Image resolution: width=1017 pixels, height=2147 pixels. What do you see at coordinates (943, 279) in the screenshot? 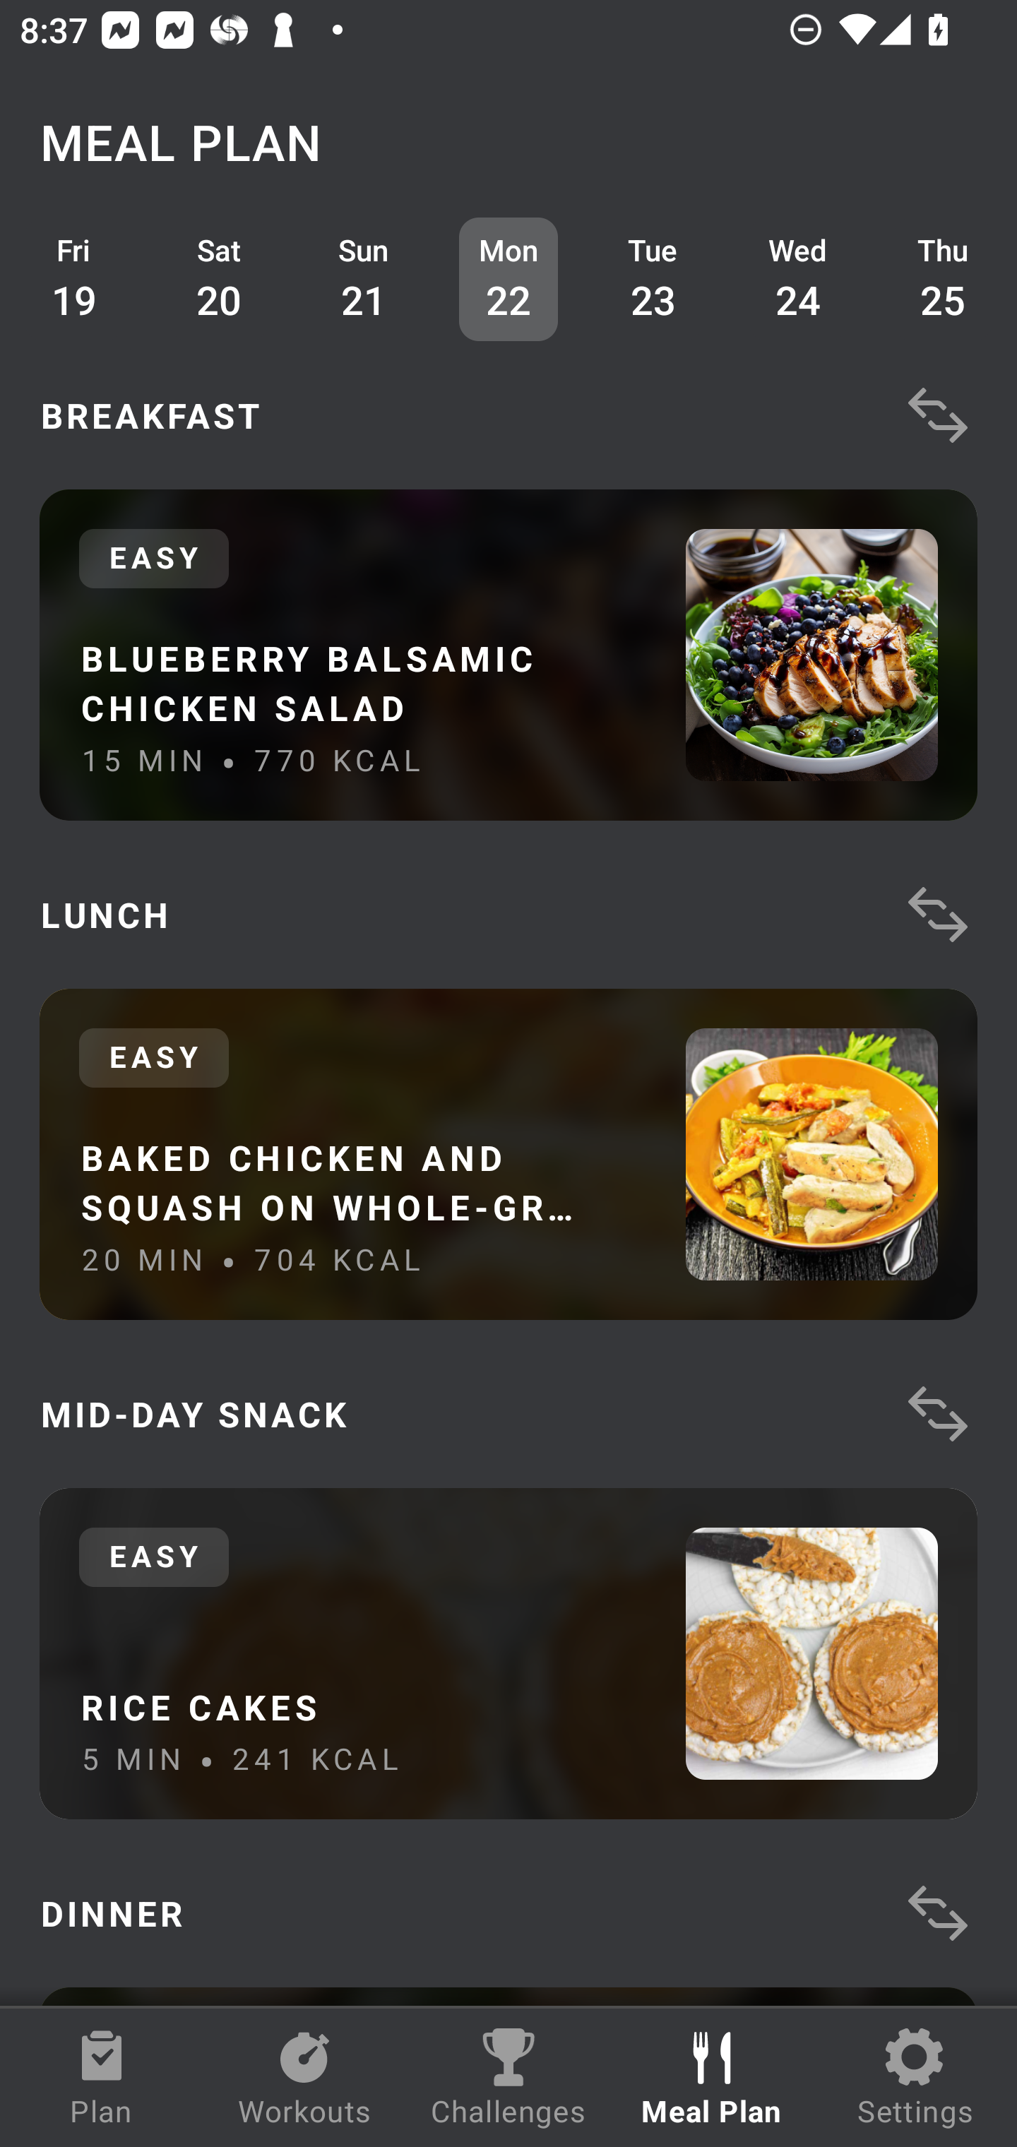
I see `Thu 25` at bounding box center [943, 279].